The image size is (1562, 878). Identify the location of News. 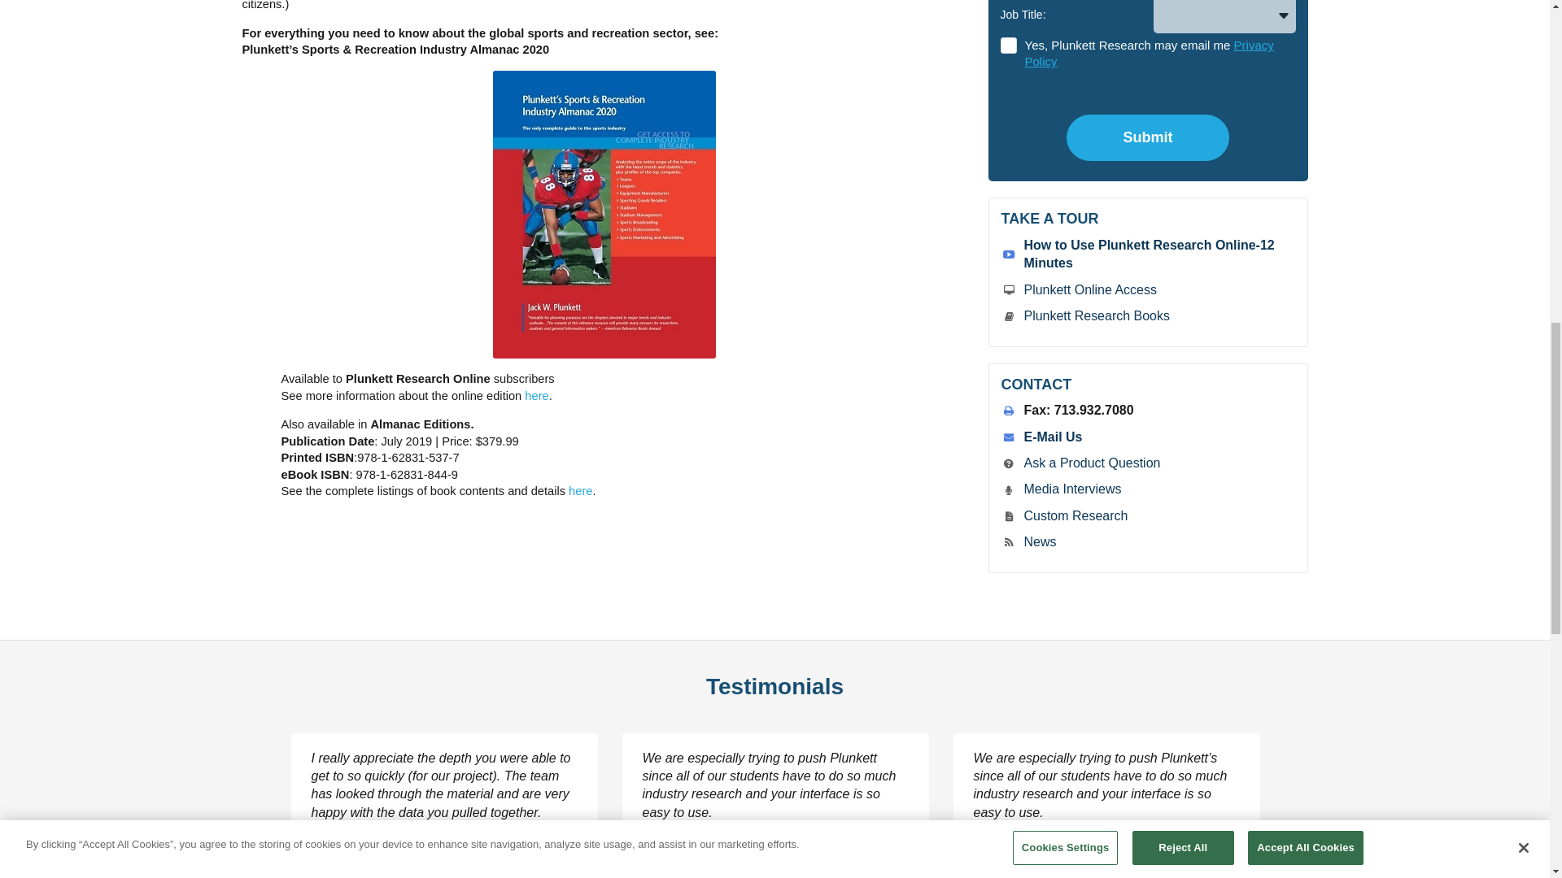
(1039, 541).